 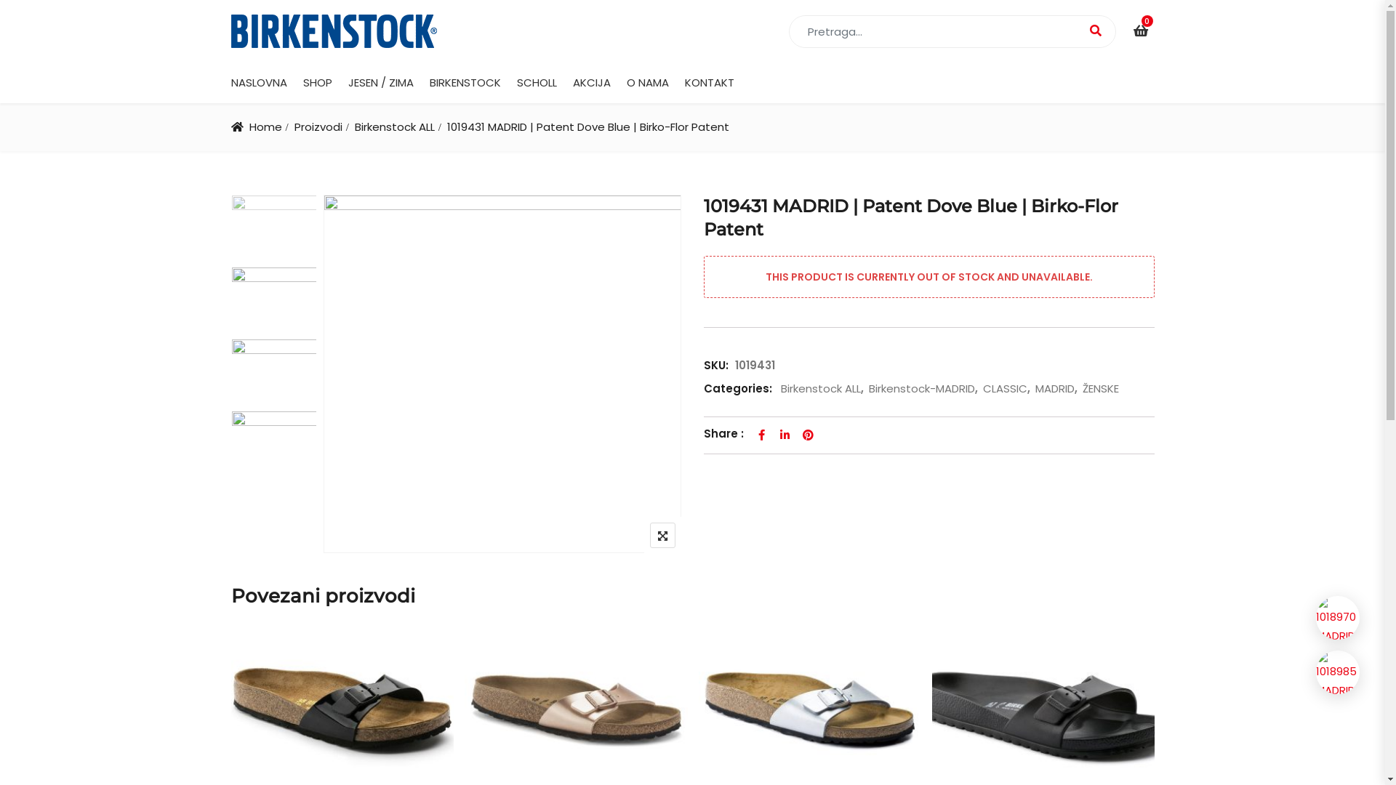 I want to click on JESEN / ZIMA, so click(x=380, y=83).